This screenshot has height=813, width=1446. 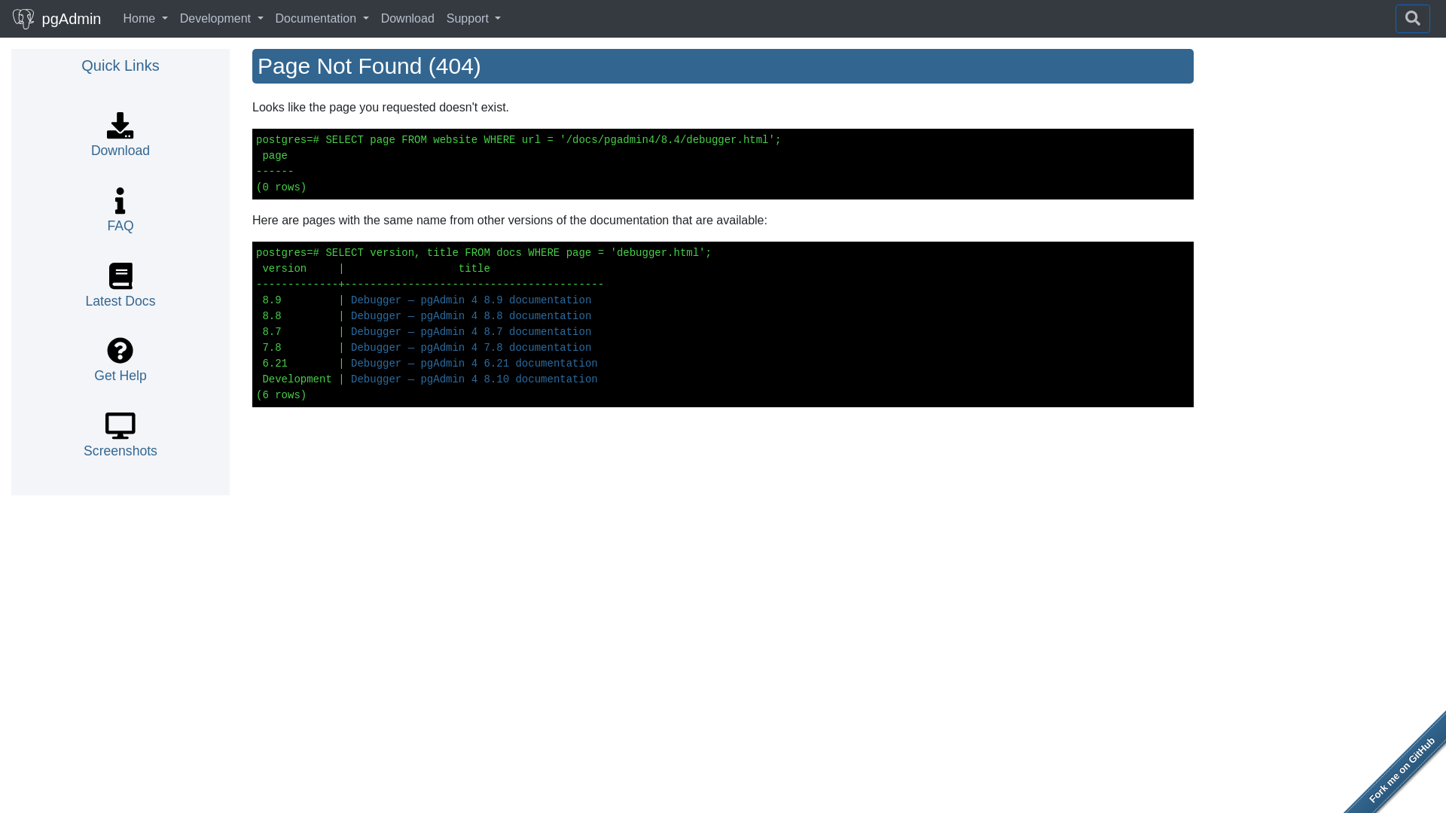 I want to click on FAQ, so click(x=120, y=215).